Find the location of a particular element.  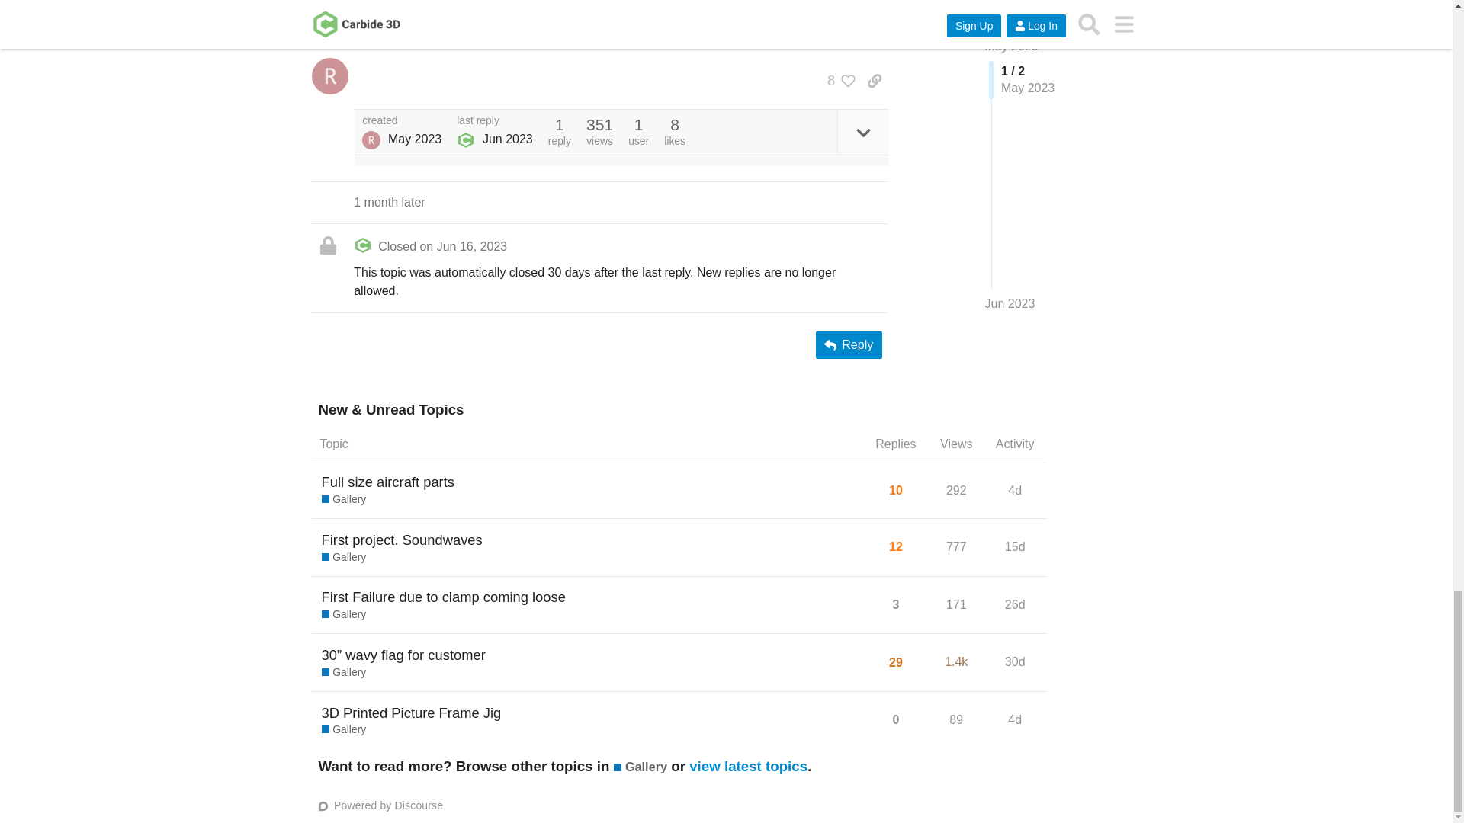

copy a link to this post to clipboard is located at coordinates (874, 81).